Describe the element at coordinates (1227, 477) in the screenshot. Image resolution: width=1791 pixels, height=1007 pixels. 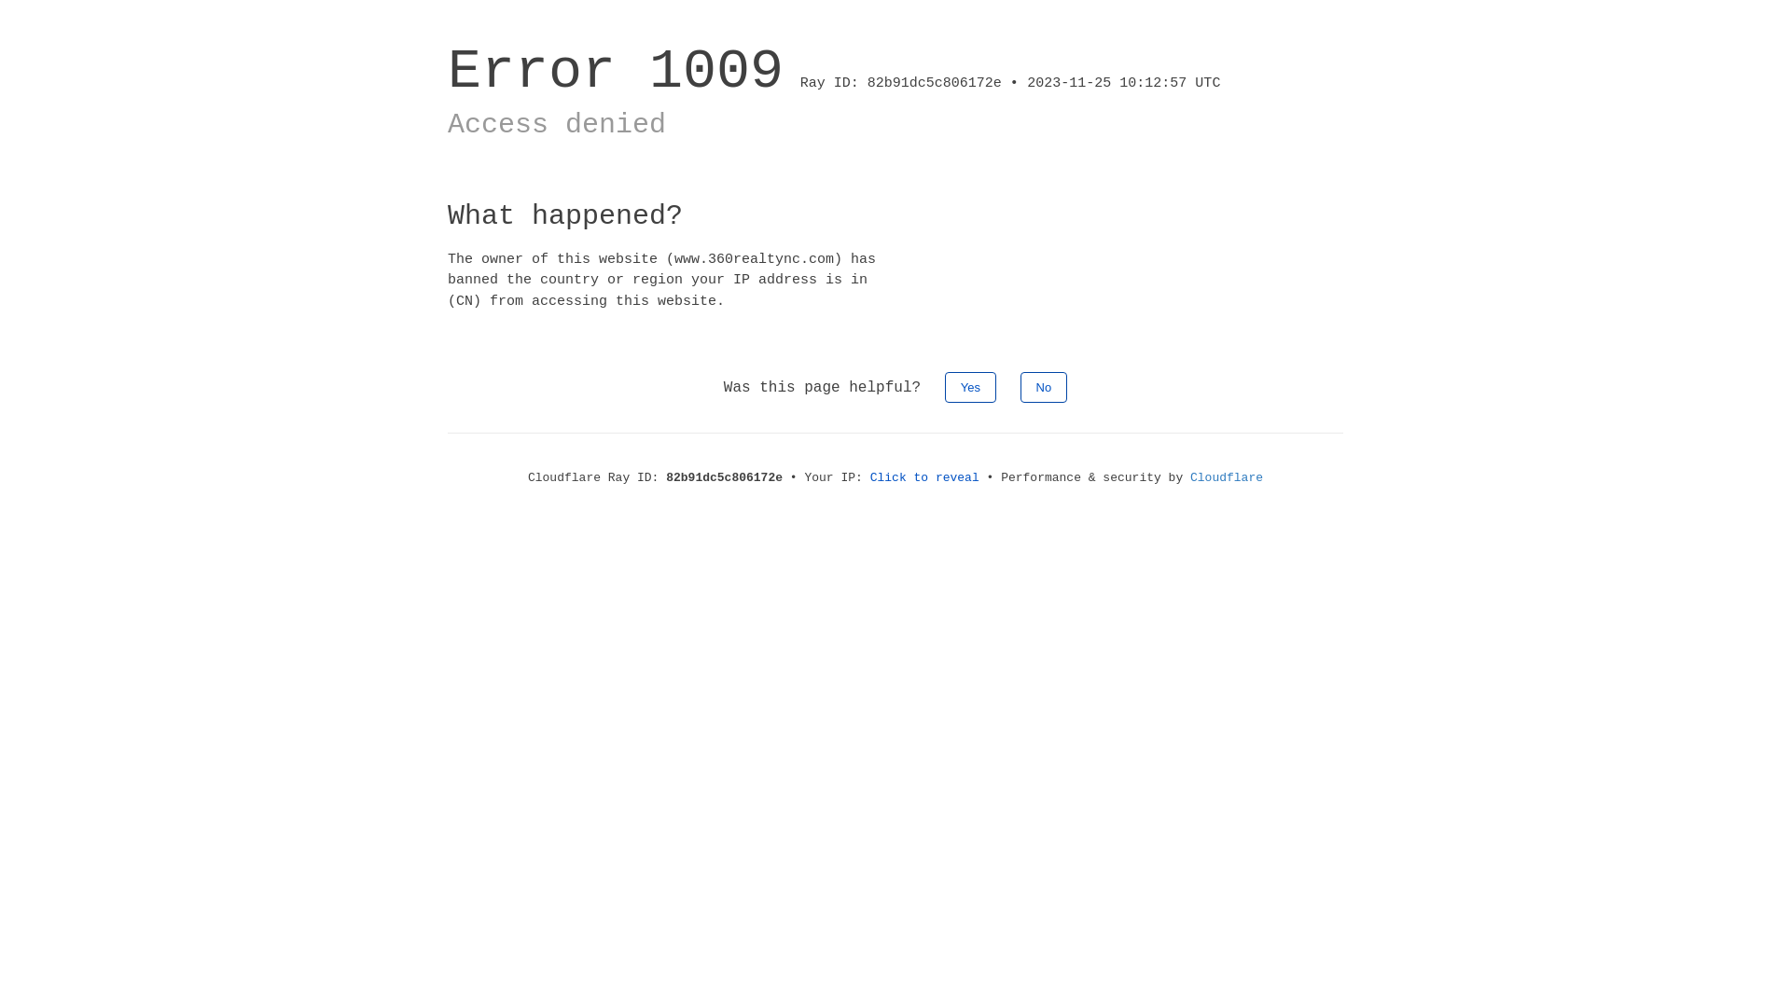
I see `Cloudflare` at that location.